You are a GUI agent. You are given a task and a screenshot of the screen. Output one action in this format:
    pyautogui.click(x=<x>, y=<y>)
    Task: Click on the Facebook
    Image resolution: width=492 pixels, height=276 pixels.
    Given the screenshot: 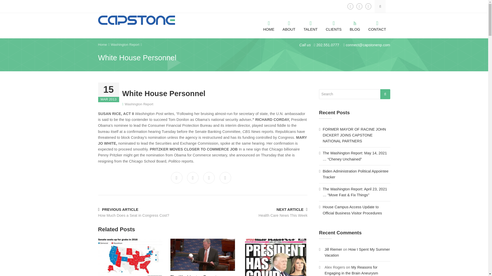 What is the action you would take?
    pyautogui.click(x=350, y=6)
    